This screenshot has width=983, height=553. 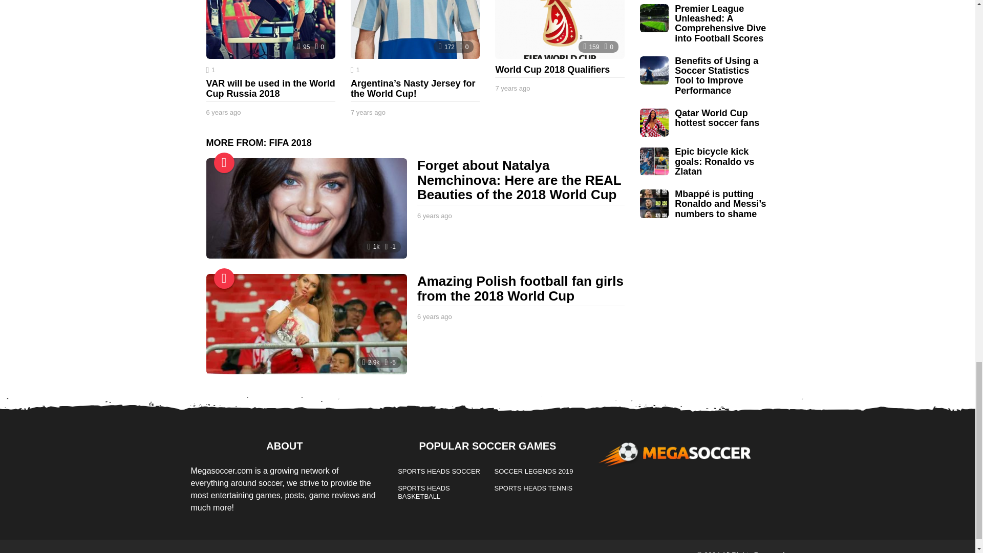 What do you see at coordinates (210, 70) in the screenshot?
I see `1` at bounding box center [210, 70].